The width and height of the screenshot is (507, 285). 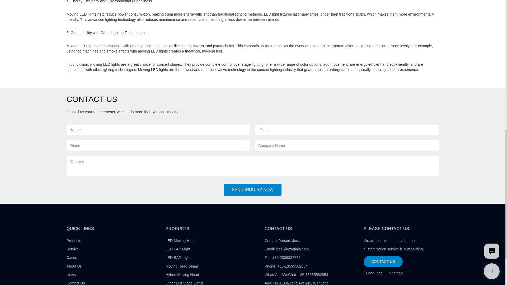 What do you see at coordinates (178, 249) in the screenshot?
I see `LED PAR Light` at bounding box center [178, 249].